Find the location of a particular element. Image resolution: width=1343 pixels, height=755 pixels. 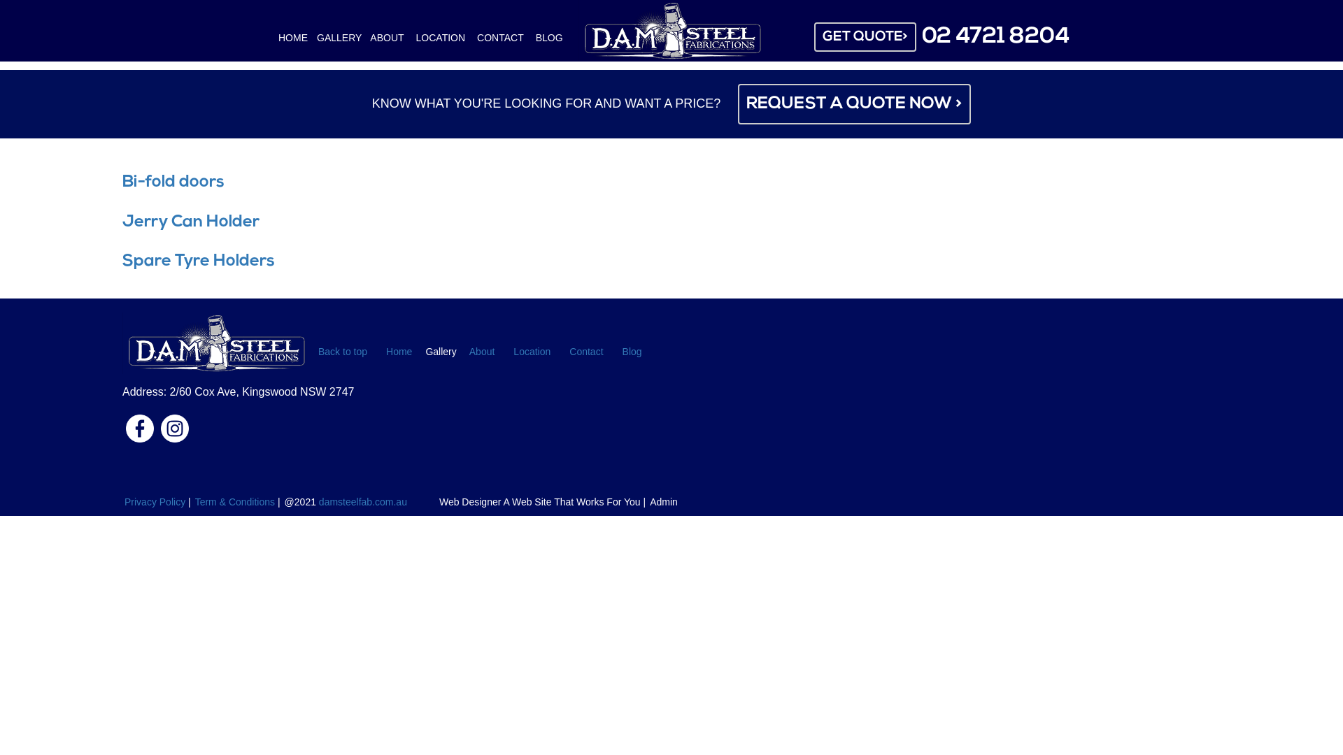

GET QUOTE> is located at coordinates (865, 38).